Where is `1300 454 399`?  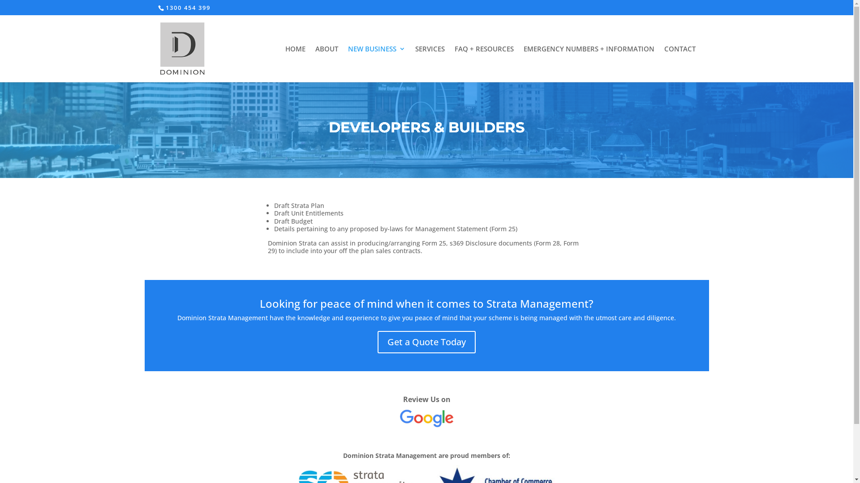 1300 454 399 is located at coordinates (188, 8).